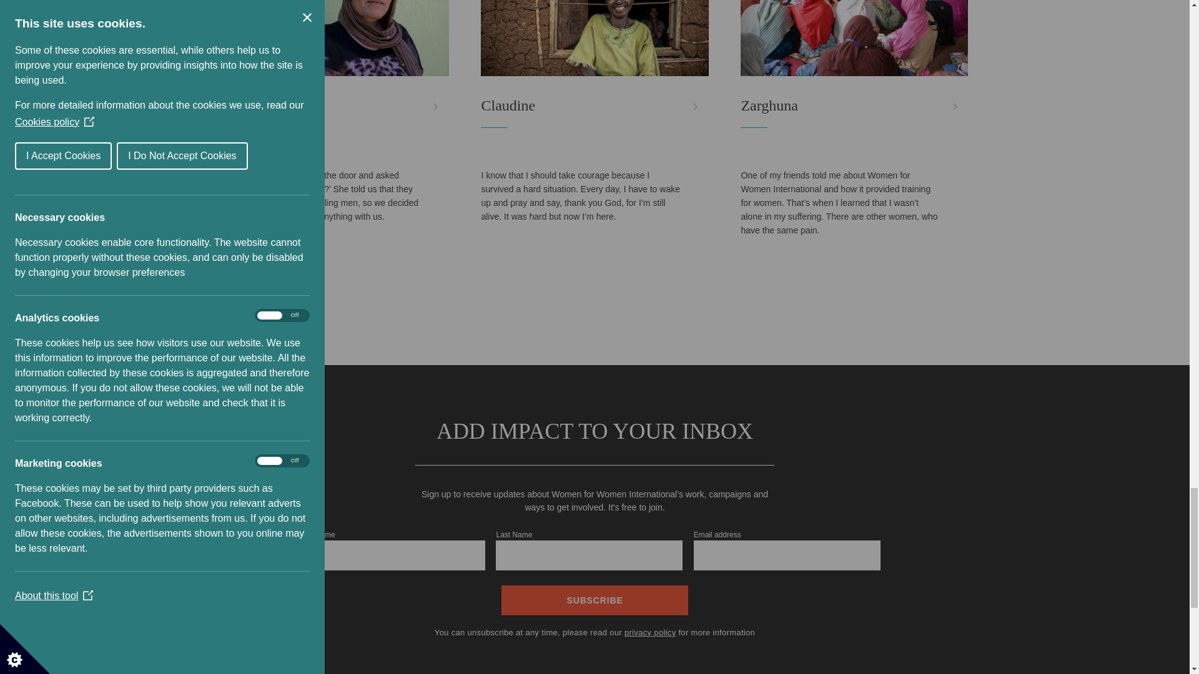  I want to click on Subscribe, so click(595, 600).